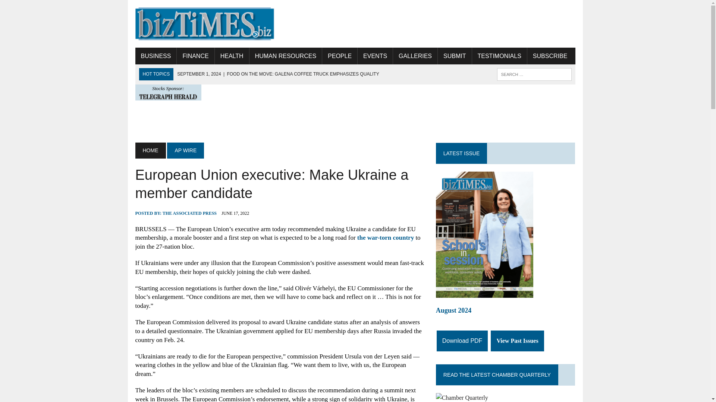 This screenshot has width=716, height=402. Describe the element at coordinates (204, 24) in the screenshot. I see `BizTimes.biz` at that location.